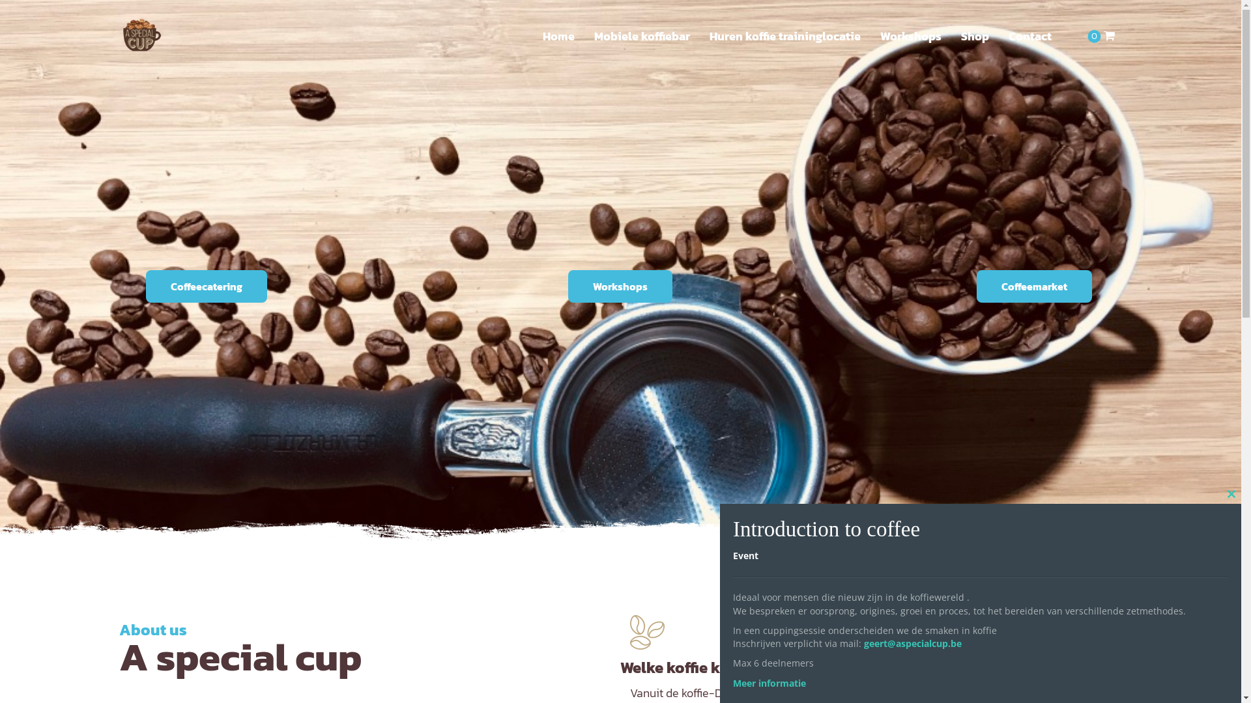  Describe the element at coordinates (785, 30) in the screenshot. I see `Huren koffie traininglocatie` at that location.